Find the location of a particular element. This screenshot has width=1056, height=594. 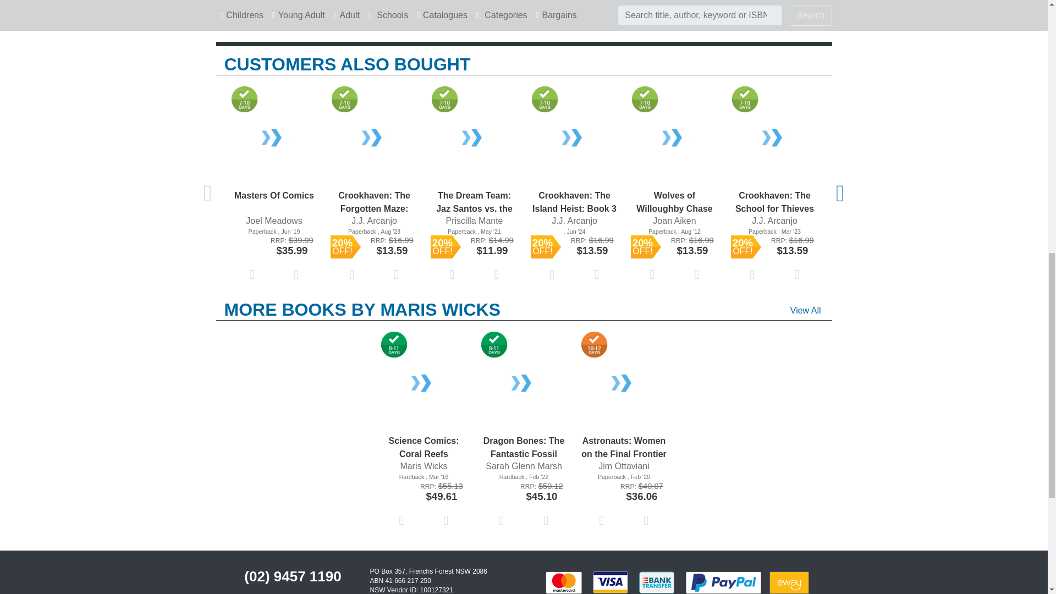

Crookhaven: The Forgotten Maze: Book 2 is located at coordinates (374, 139).